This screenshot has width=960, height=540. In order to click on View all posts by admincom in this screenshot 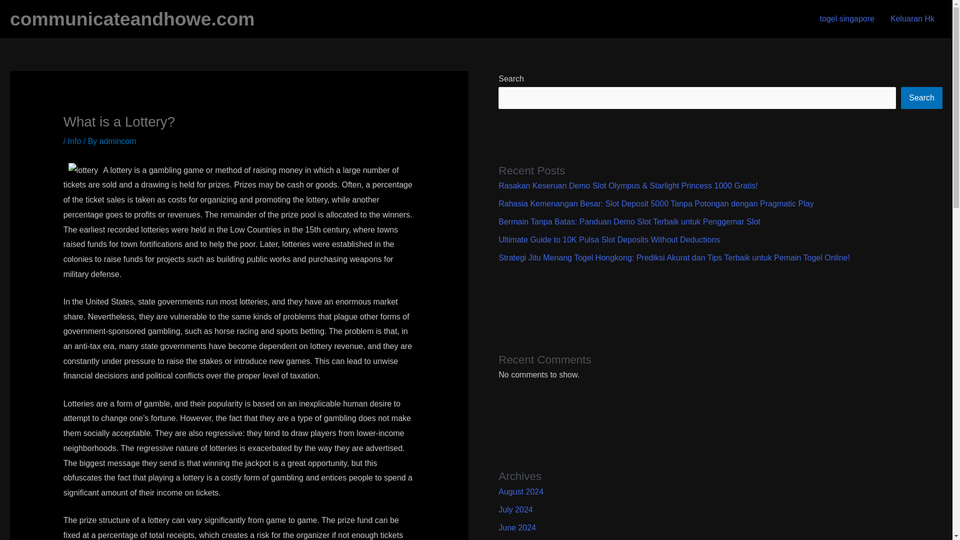, I will do `click(118, 141)`.